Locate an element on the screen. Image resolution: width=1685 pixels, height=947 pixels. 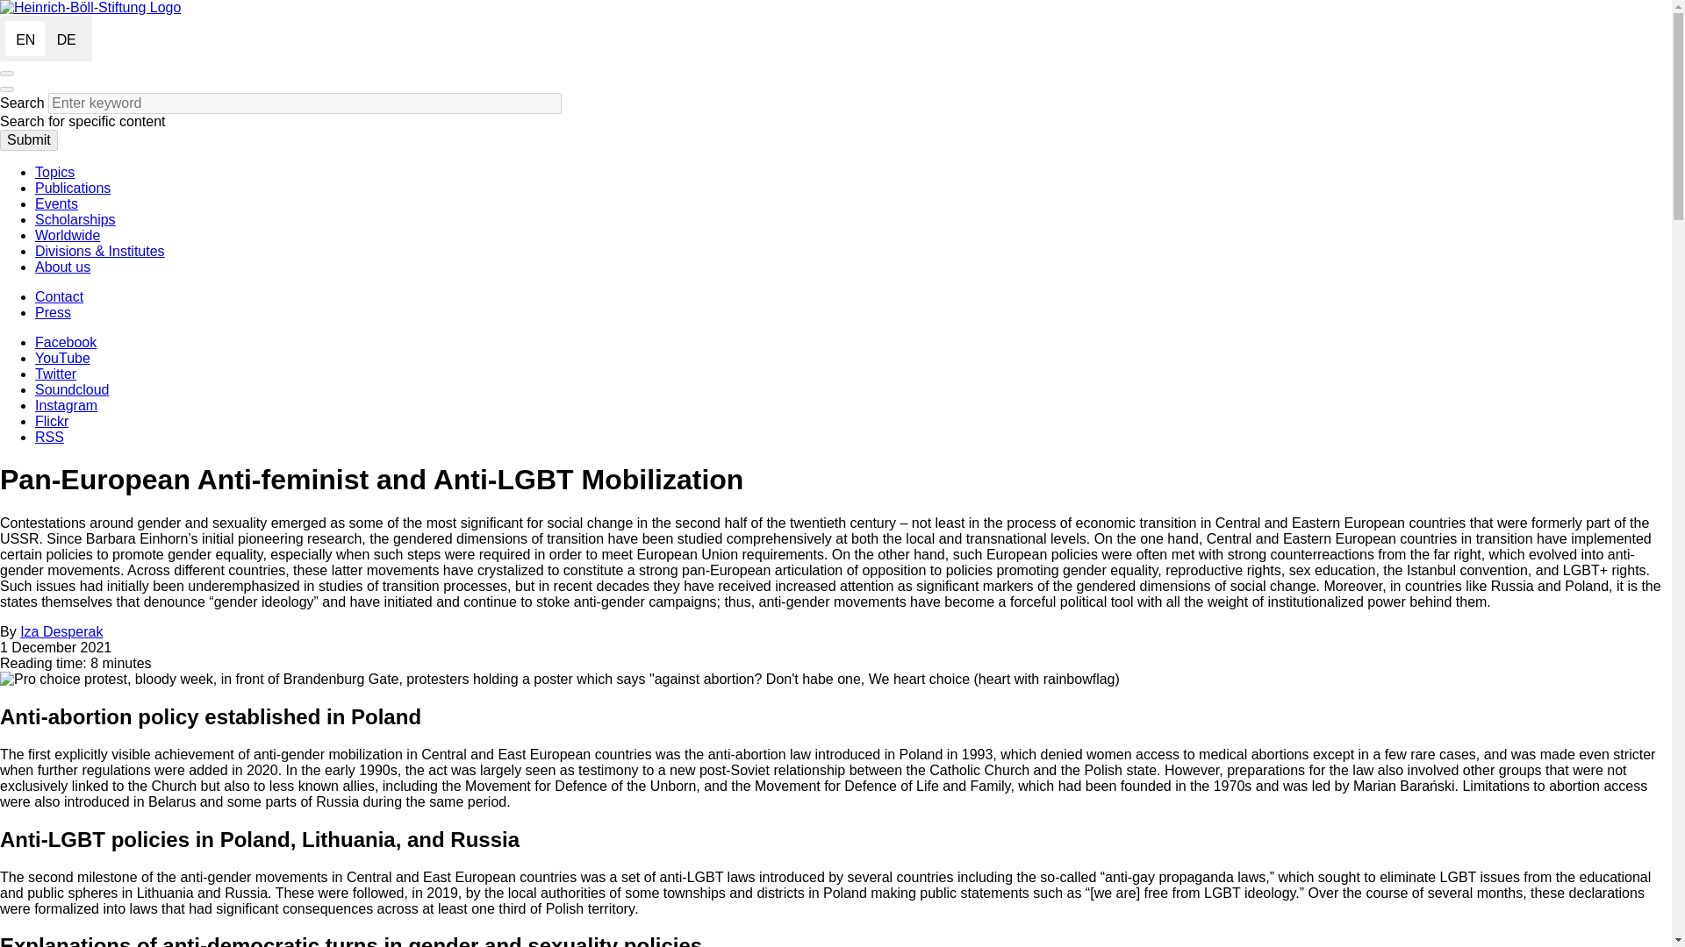
Press is located at coordinates (53, 312).